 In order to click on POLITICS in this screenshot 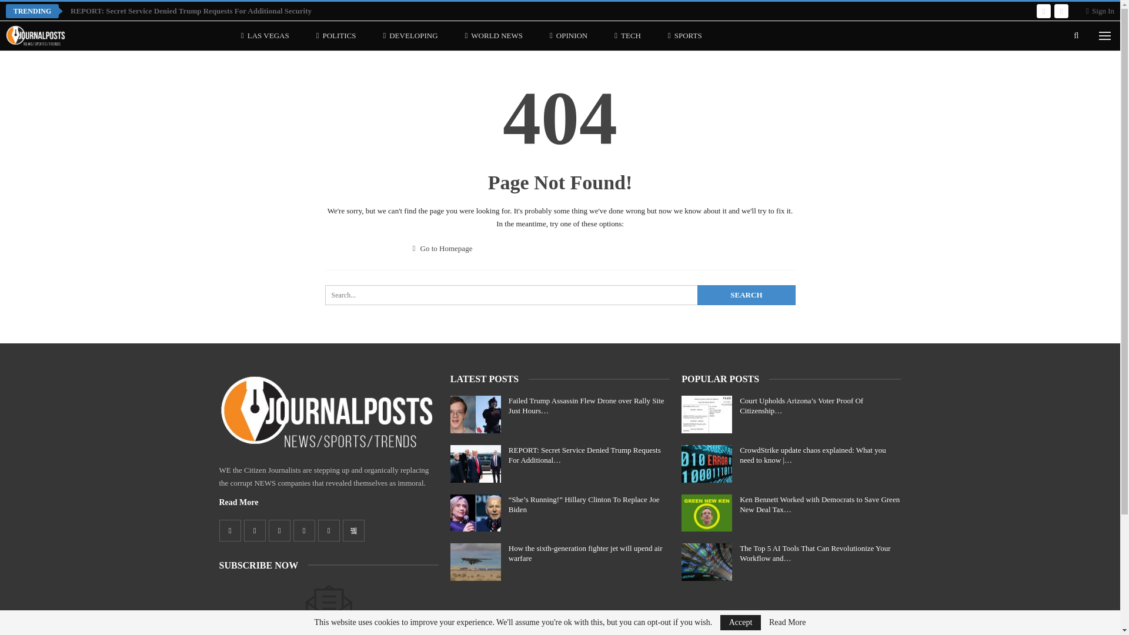, I will do `click(336, 35)`.